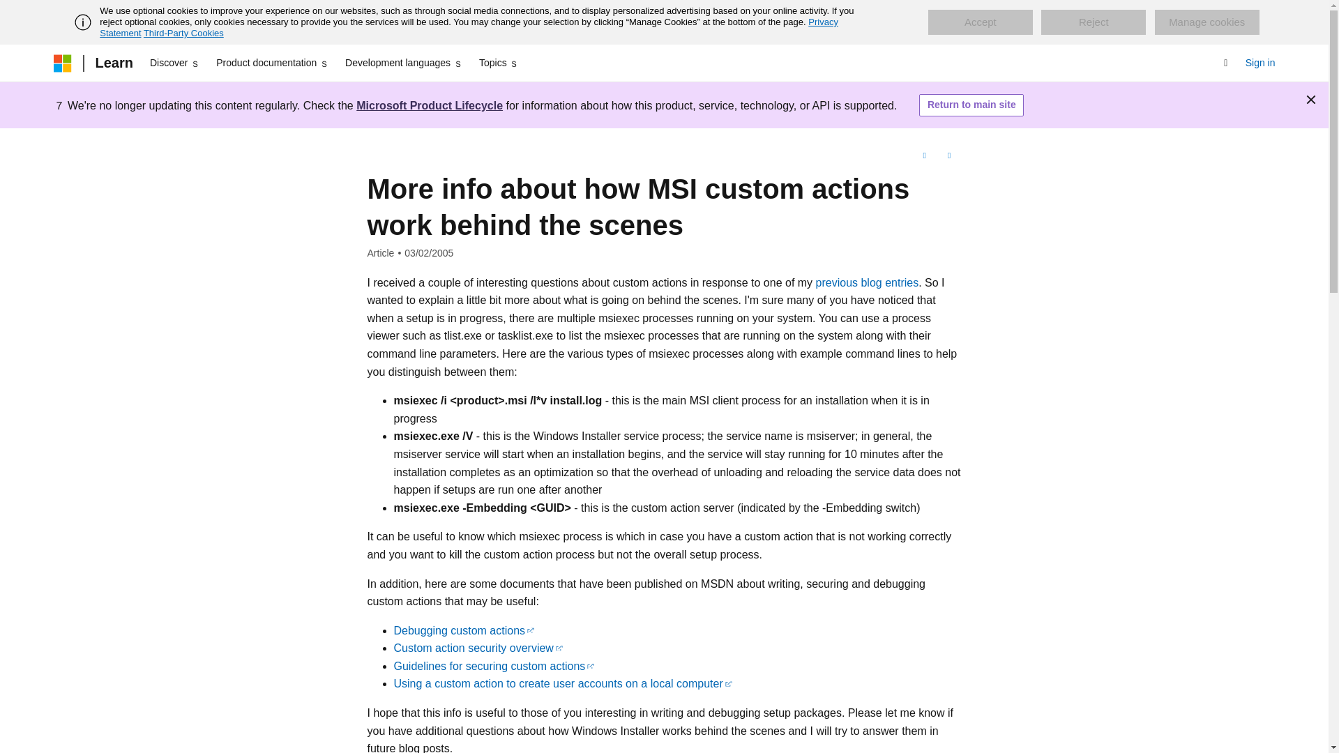  Describe the element at coordinates (1094, 22) in the screenshot. I see `Reject` at that location.